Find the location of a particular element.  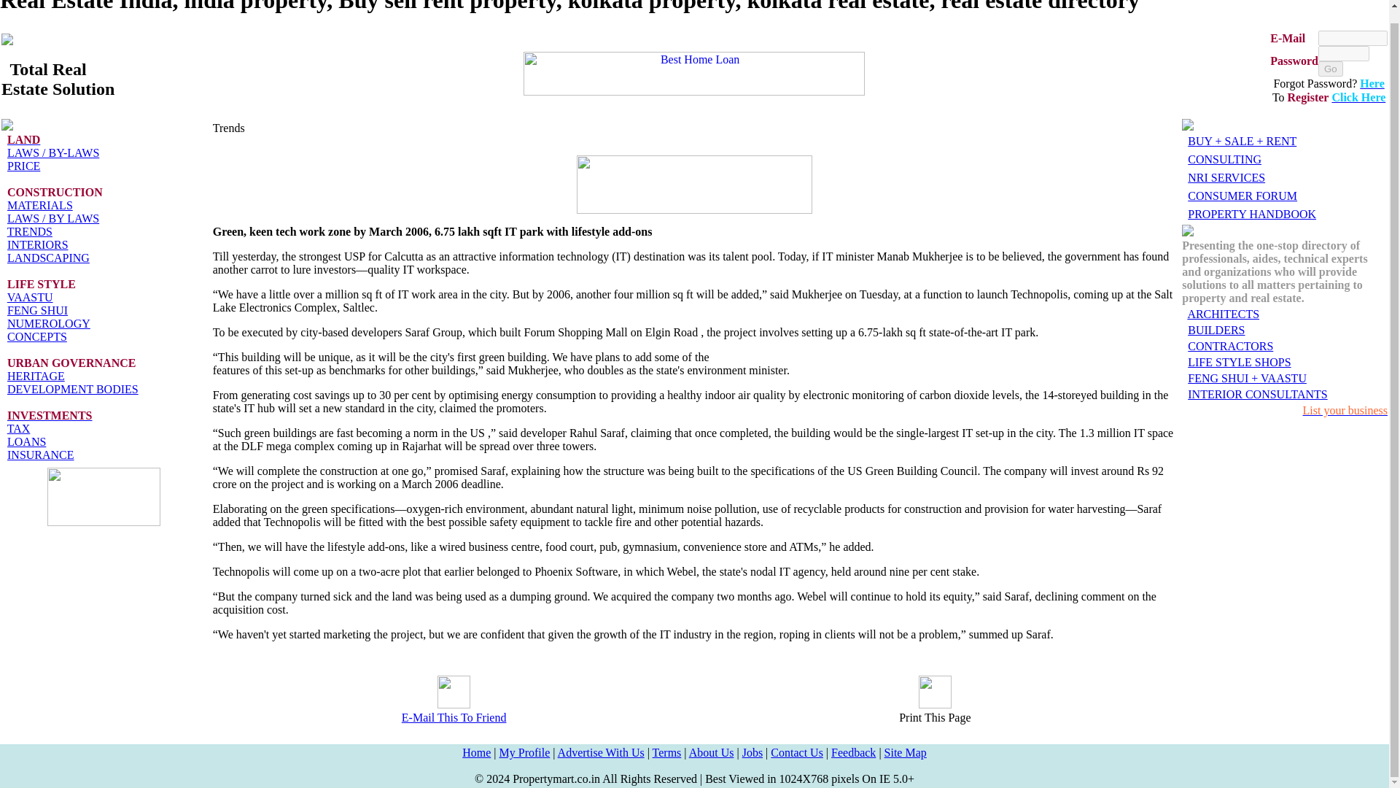

Here is located at coordinates (1372, 83).